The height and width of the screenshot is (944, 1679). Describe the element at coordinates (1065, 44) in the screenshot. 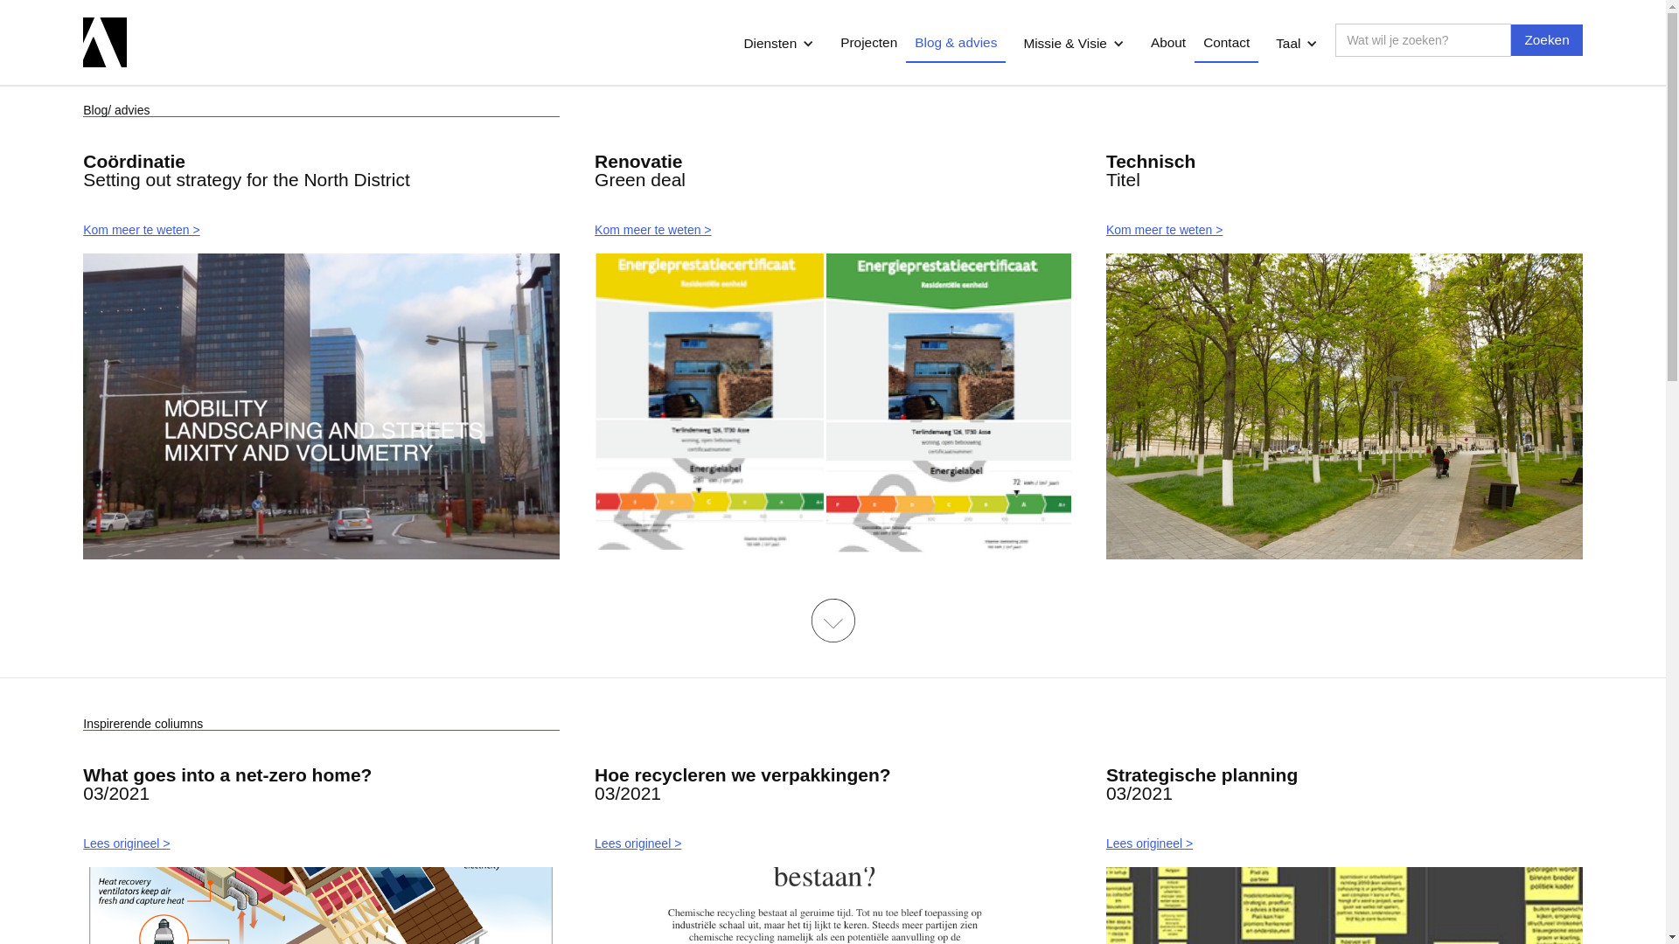

I see `Missie & Visie` at that location.